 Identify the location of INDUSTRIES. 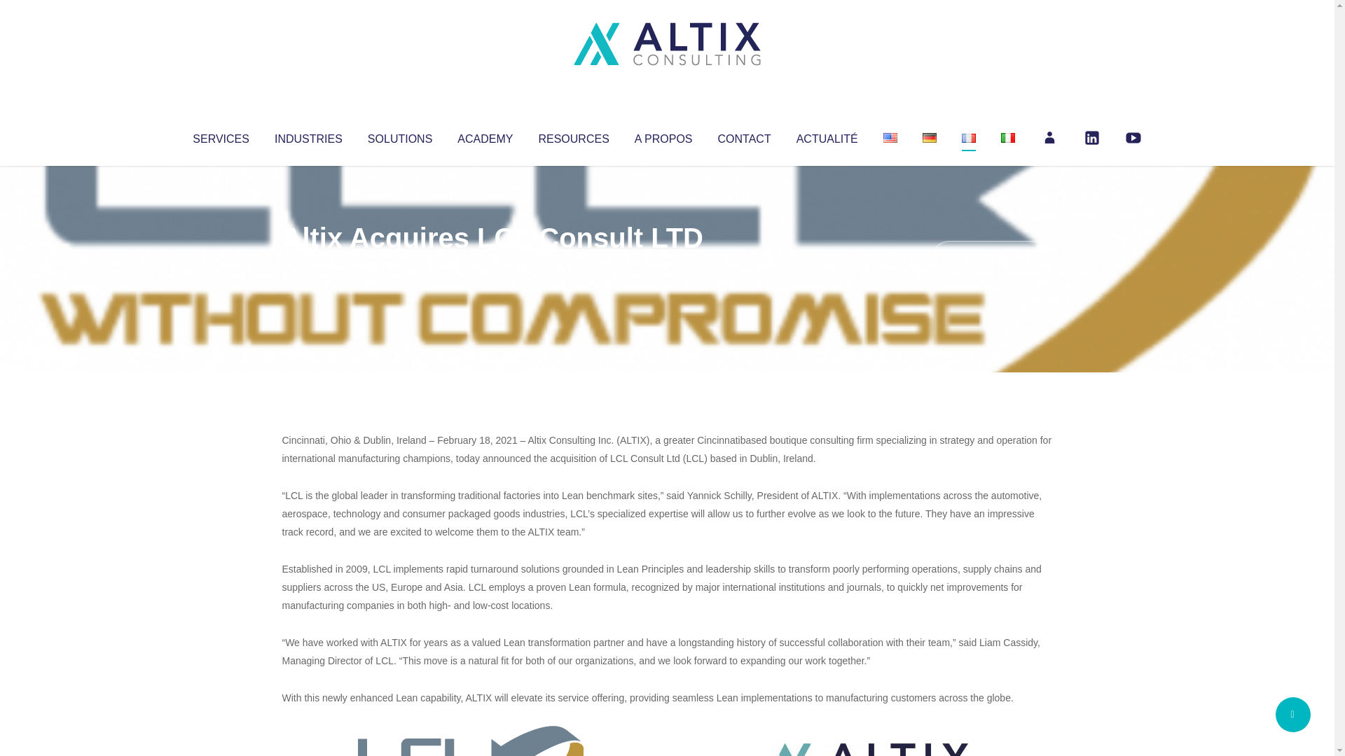
(308, 136).